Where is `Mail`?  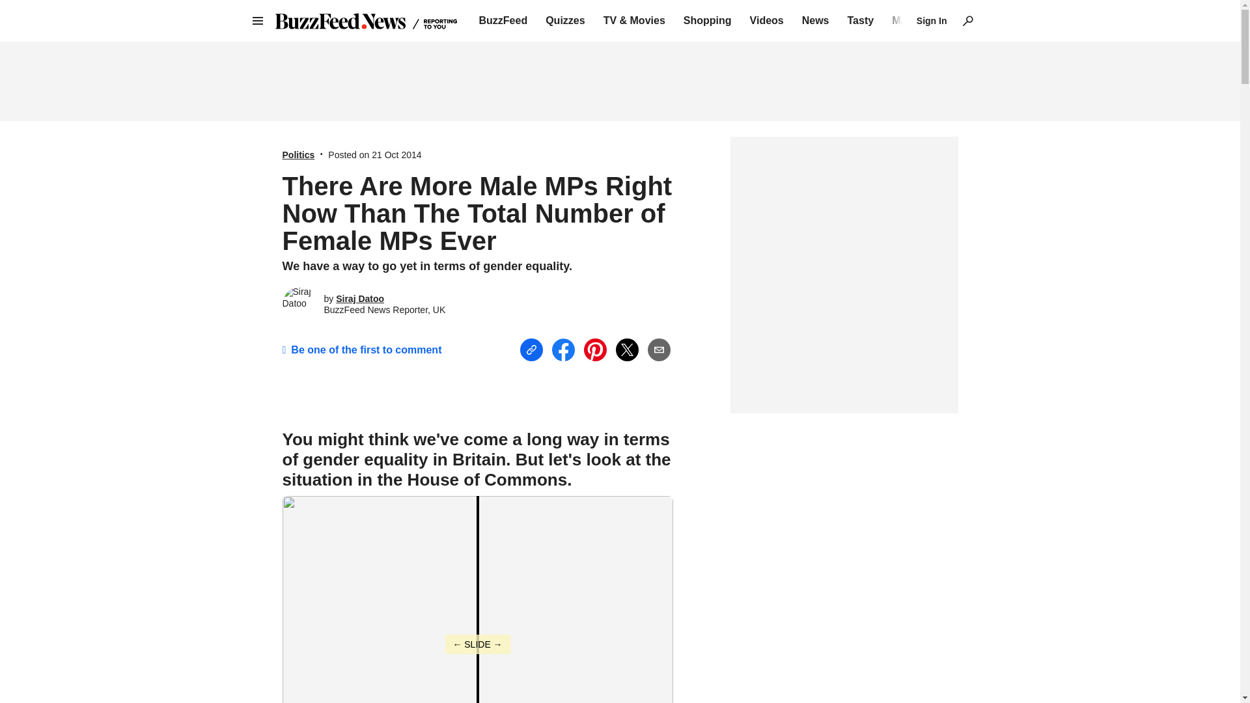 Mail is located at coordinates (659, 350).